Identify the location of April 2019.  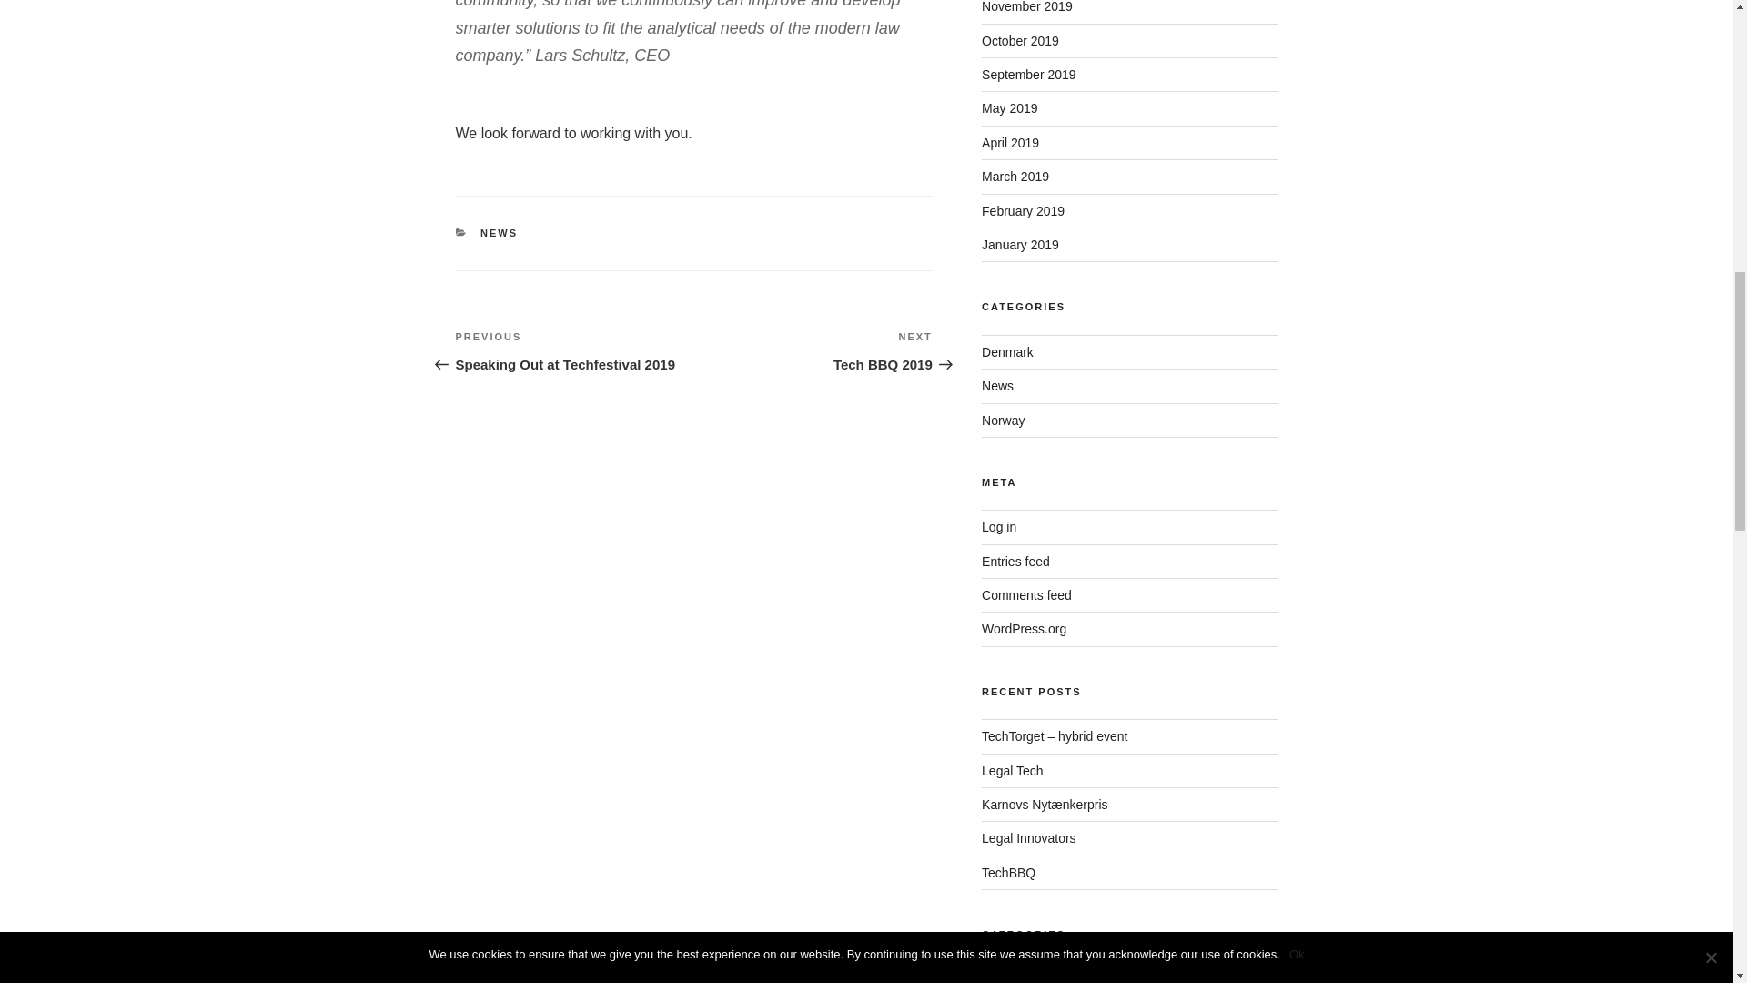
(1010, 108).